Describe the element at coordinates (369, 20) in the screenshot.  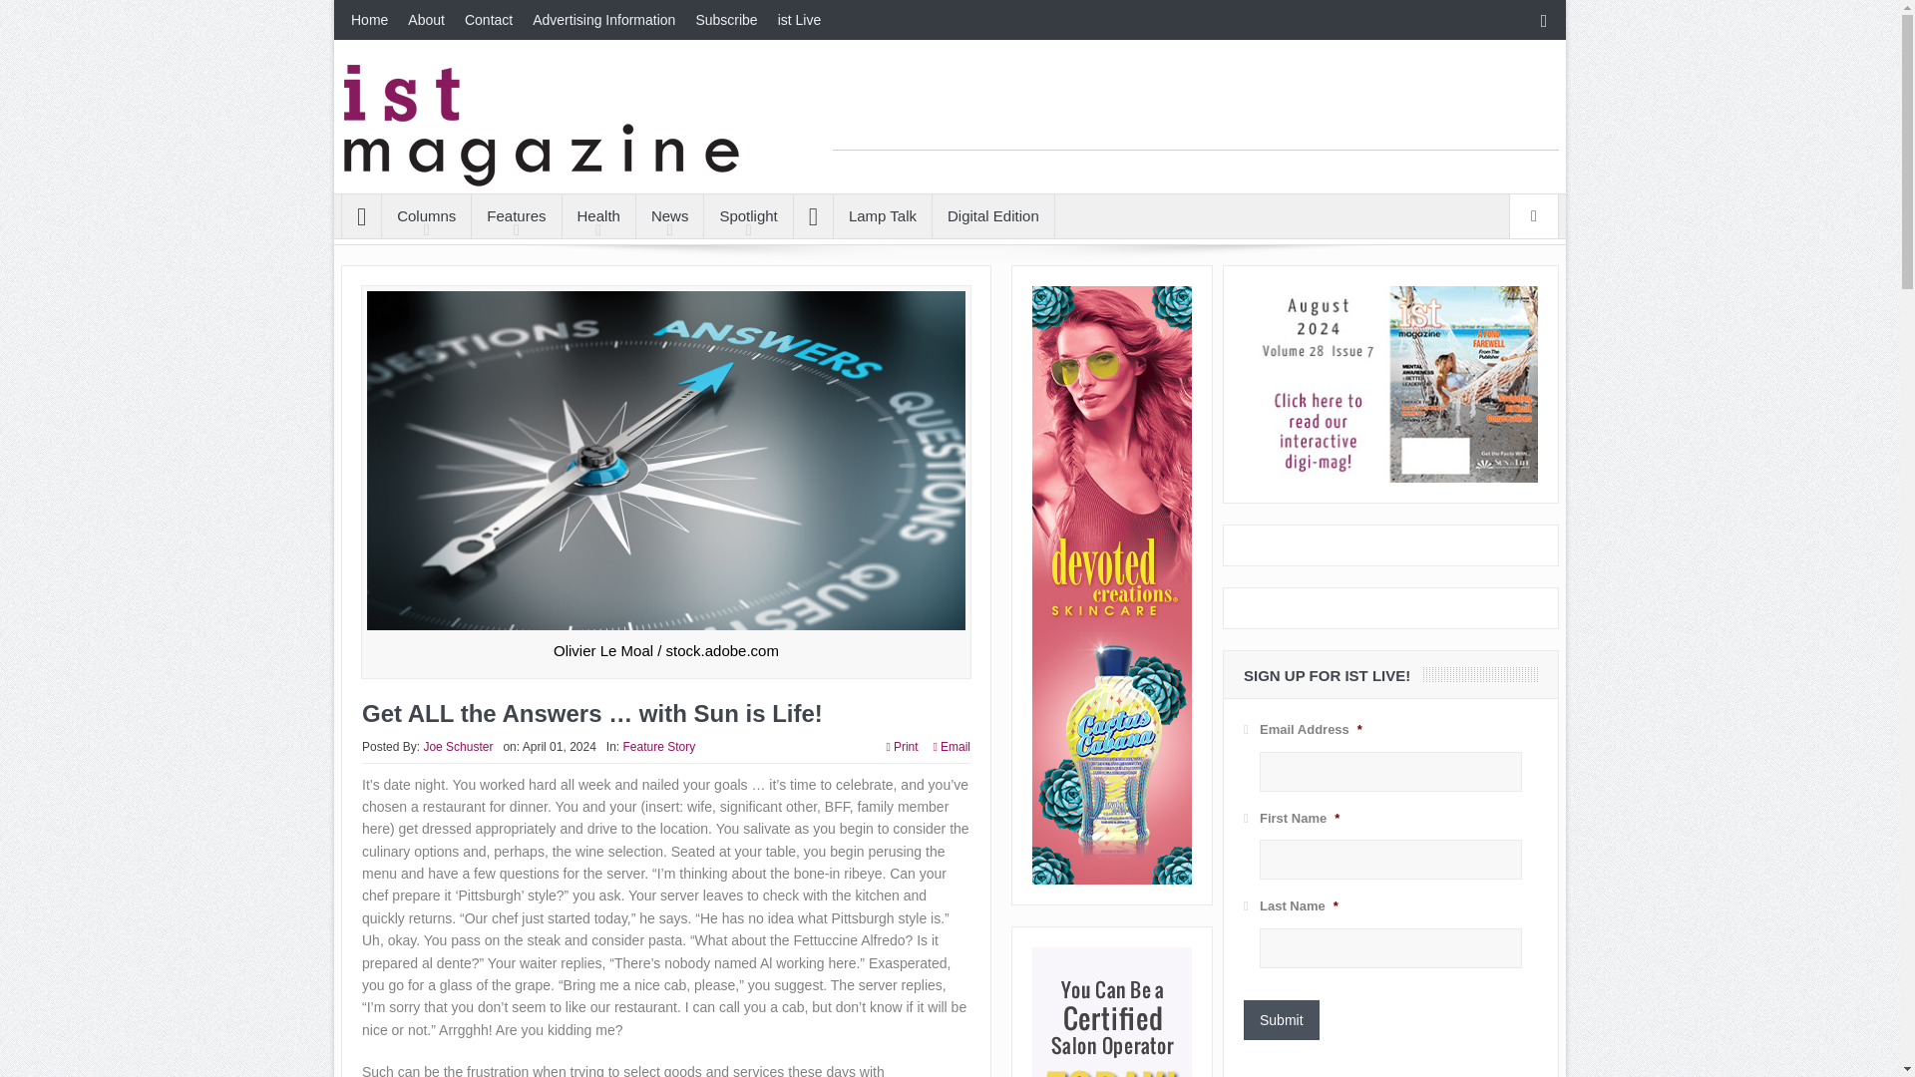
I see `Home` at that location.